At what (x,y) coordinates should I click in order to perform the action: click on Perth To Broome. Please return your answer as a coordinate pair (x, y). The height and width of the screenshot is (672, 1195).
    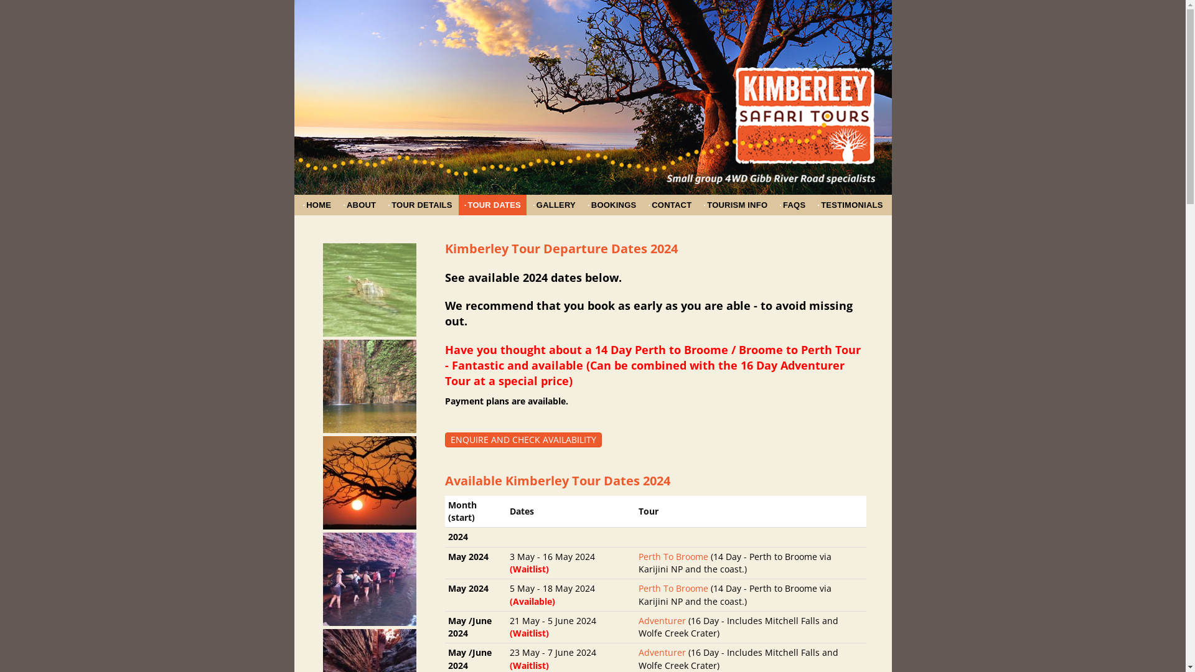
    Looking at the image, I should click on (673, 556).